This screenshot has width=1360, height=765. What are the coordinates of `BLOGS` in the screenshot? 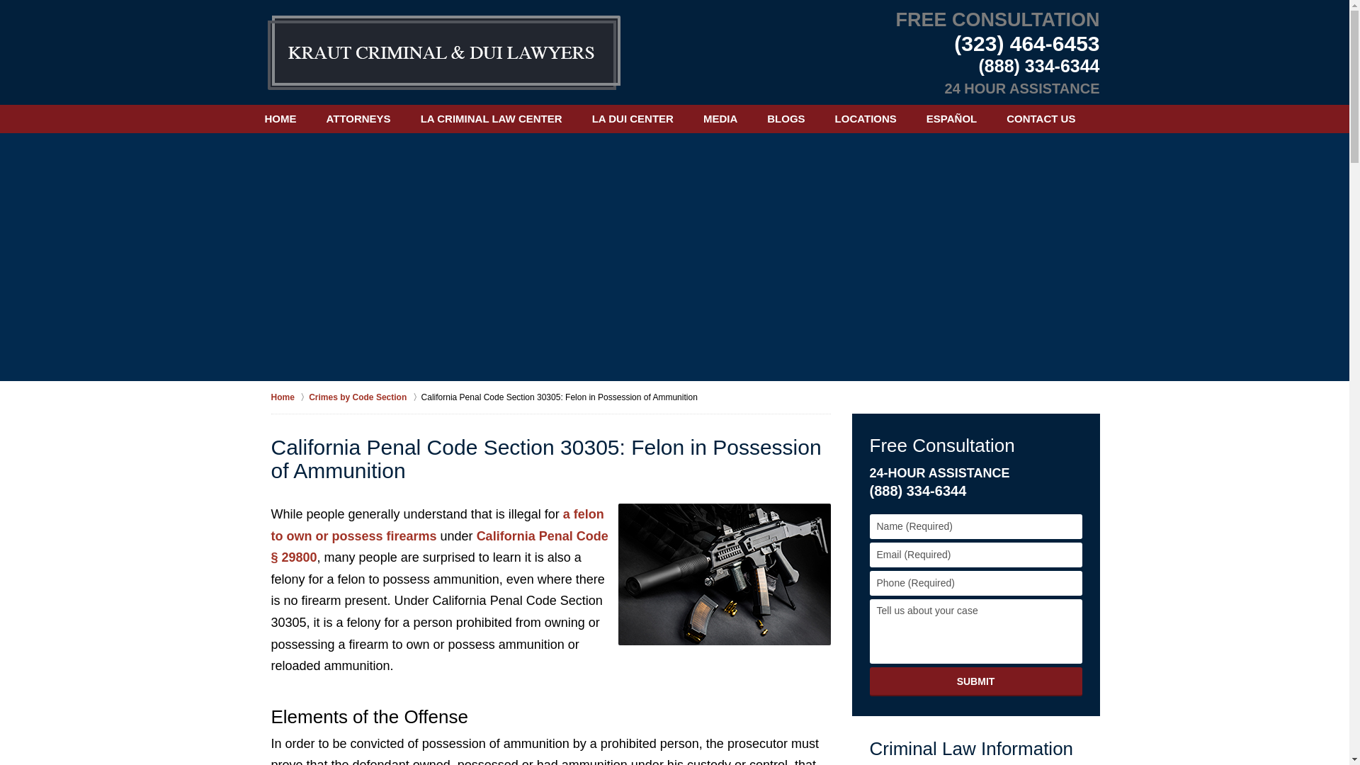 It's located at (786, 118).